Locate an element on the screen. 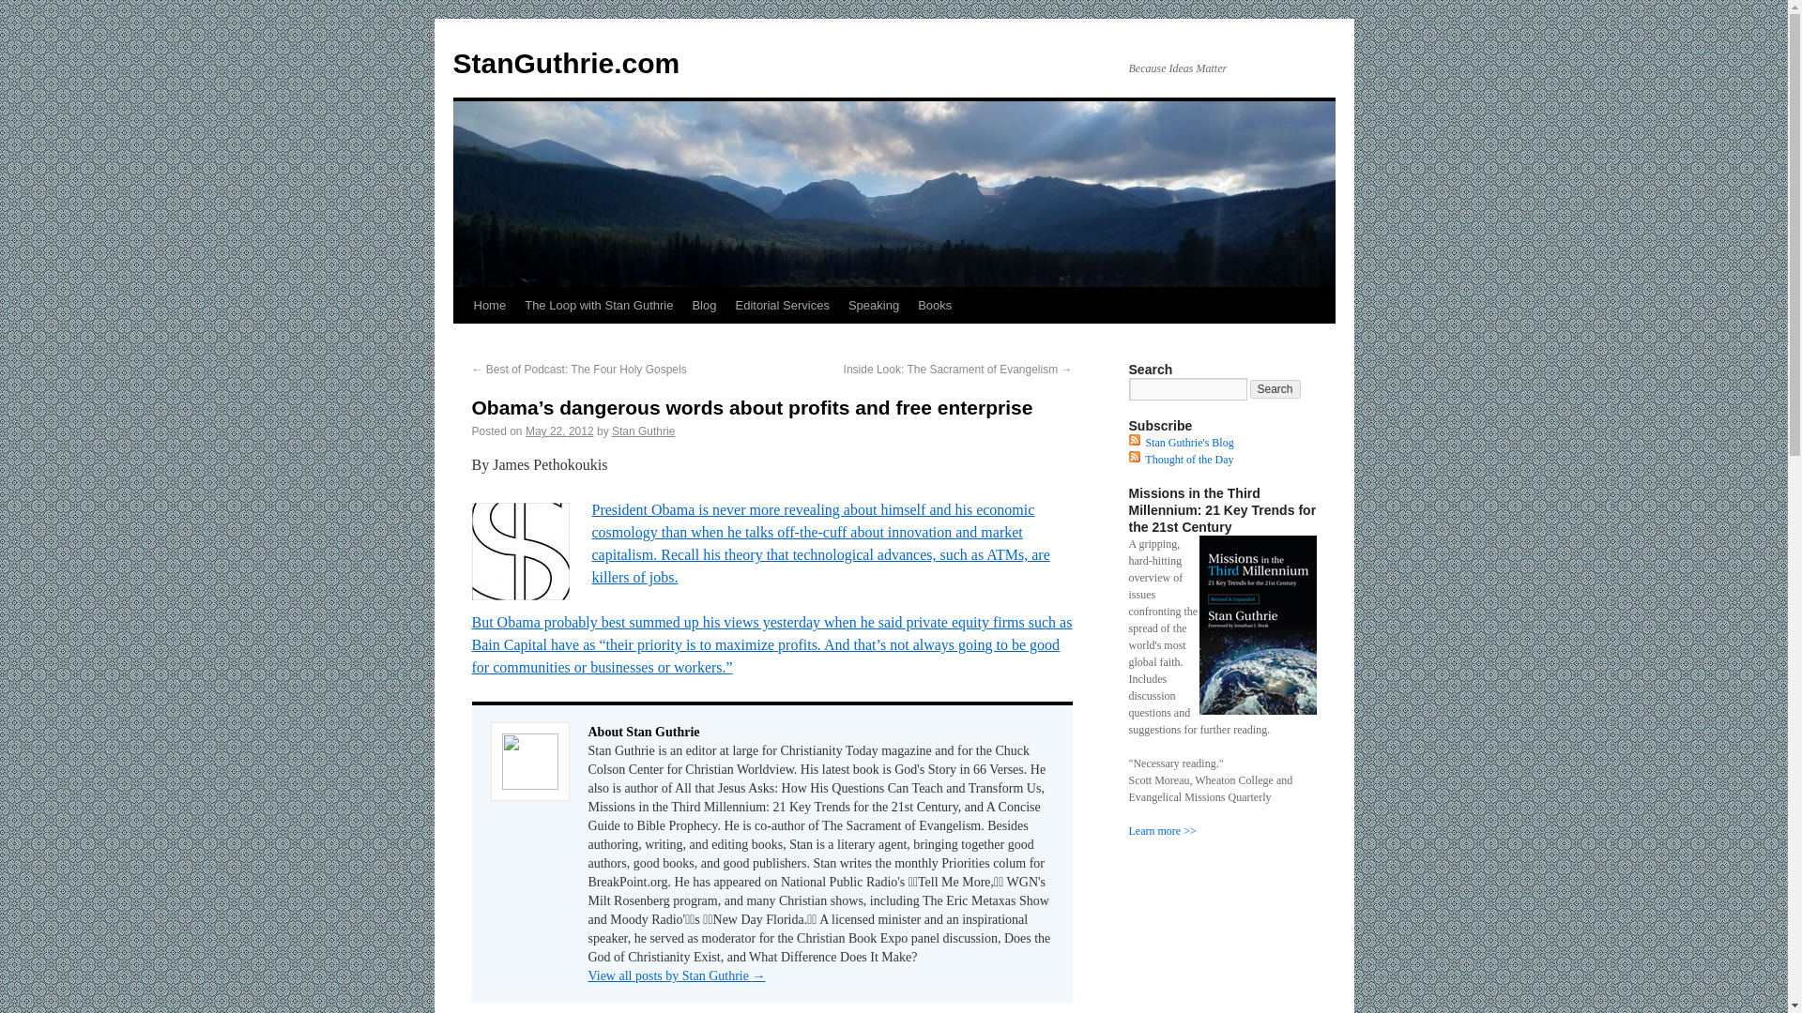 This screenshot has height=1013, width=1802. 1:32 pm is located at coordinates (559, 431).